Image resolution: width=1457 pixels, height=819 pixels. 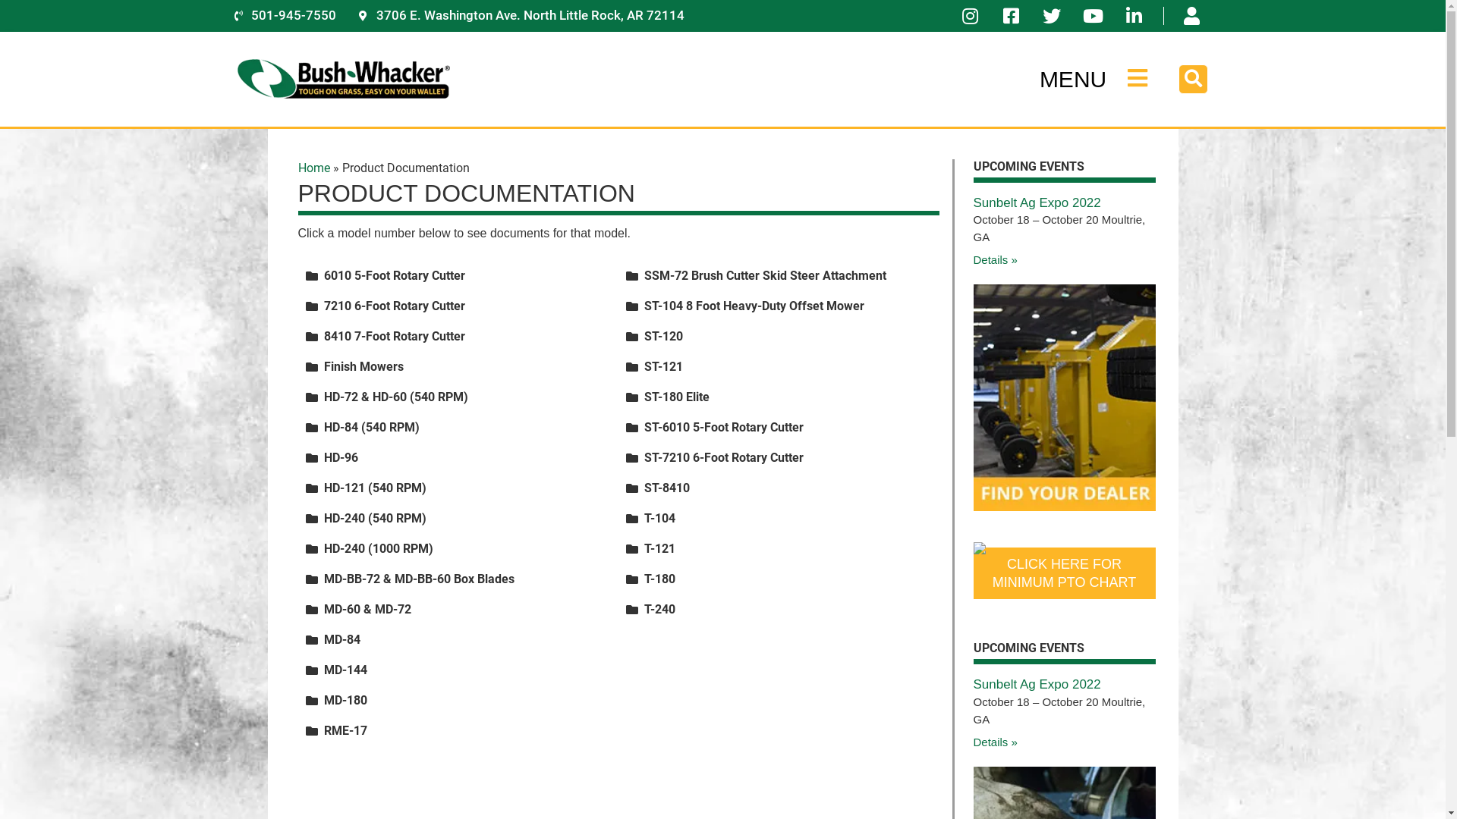 I want to click on Sunbelt Ag Expo 2022, so click(x=1037, y=203).